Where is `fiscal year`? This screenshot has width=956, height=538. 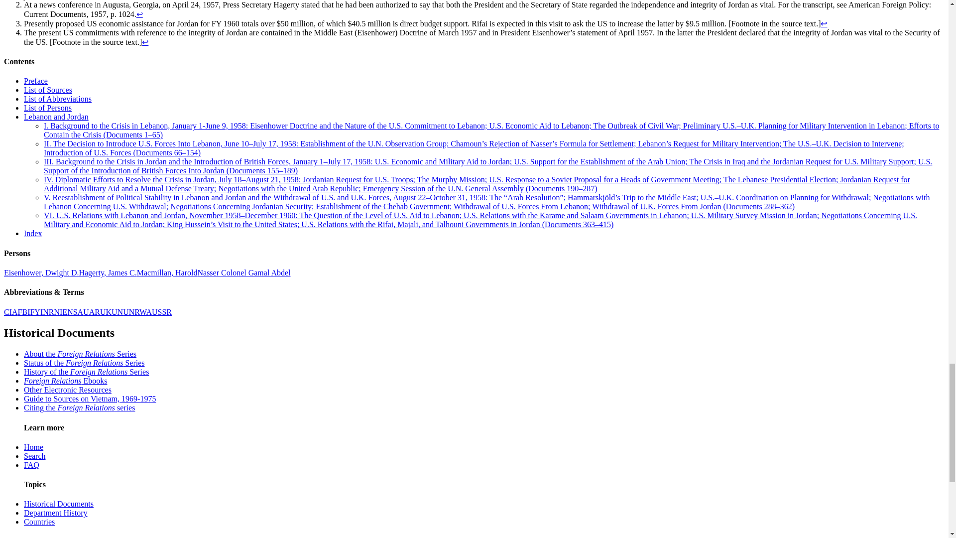
fiscal year is located at coordinates (35, 312).